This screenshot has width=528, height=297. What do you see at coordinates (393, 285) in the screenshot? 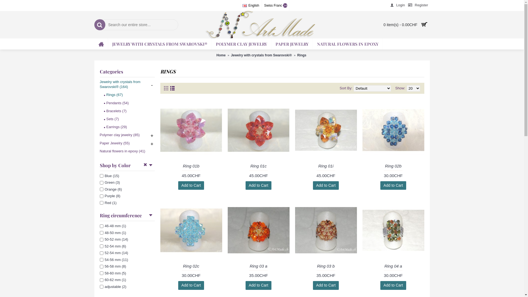
I see `Add to Cart` at bounding box center [393, 285].